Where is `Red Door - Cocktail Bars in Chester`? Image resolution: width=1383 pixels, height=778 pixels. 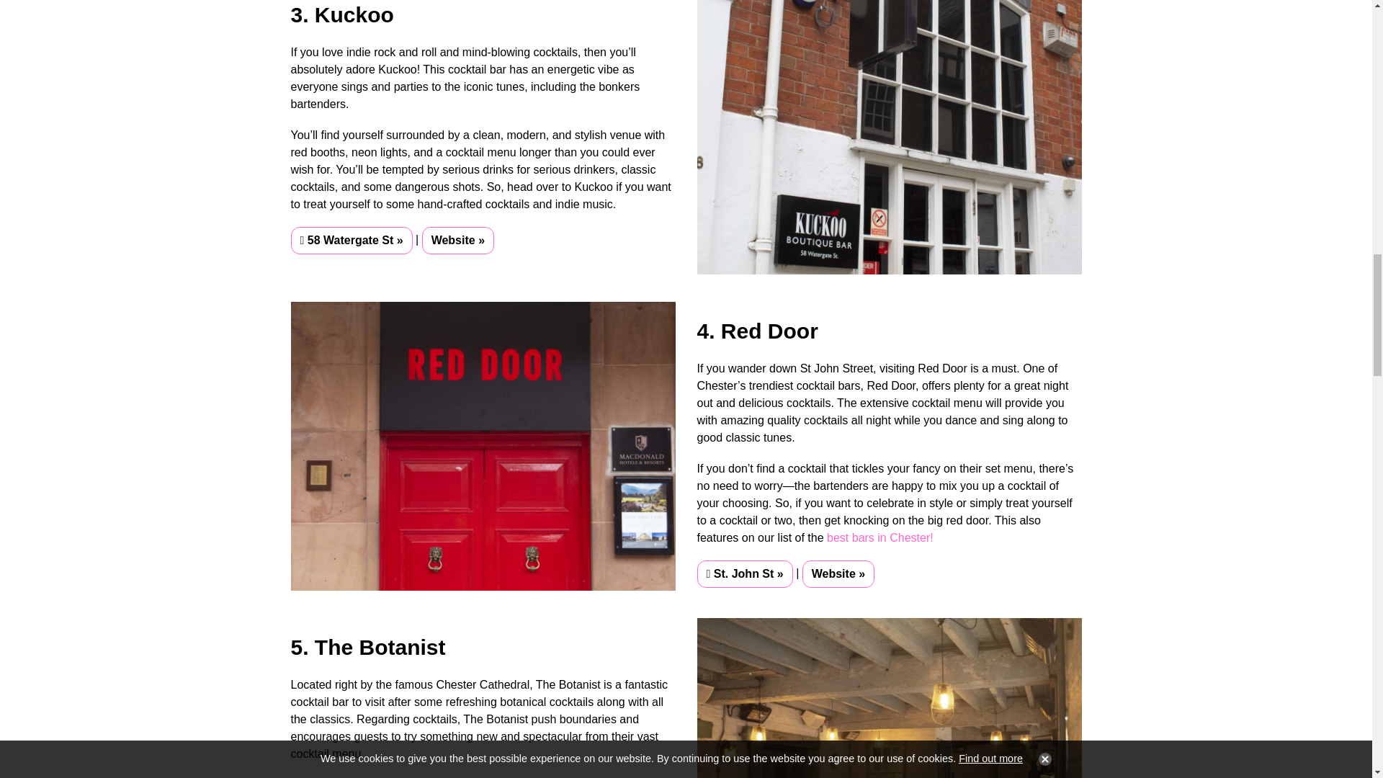
Red Door - Cocktail Bars in Chester is located at coordinates (483, 446).